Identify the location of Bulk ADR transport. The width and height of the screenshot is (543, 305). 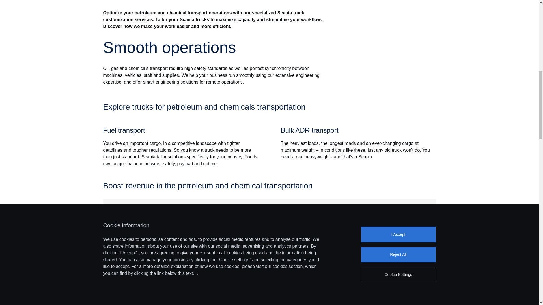
(358, 130).